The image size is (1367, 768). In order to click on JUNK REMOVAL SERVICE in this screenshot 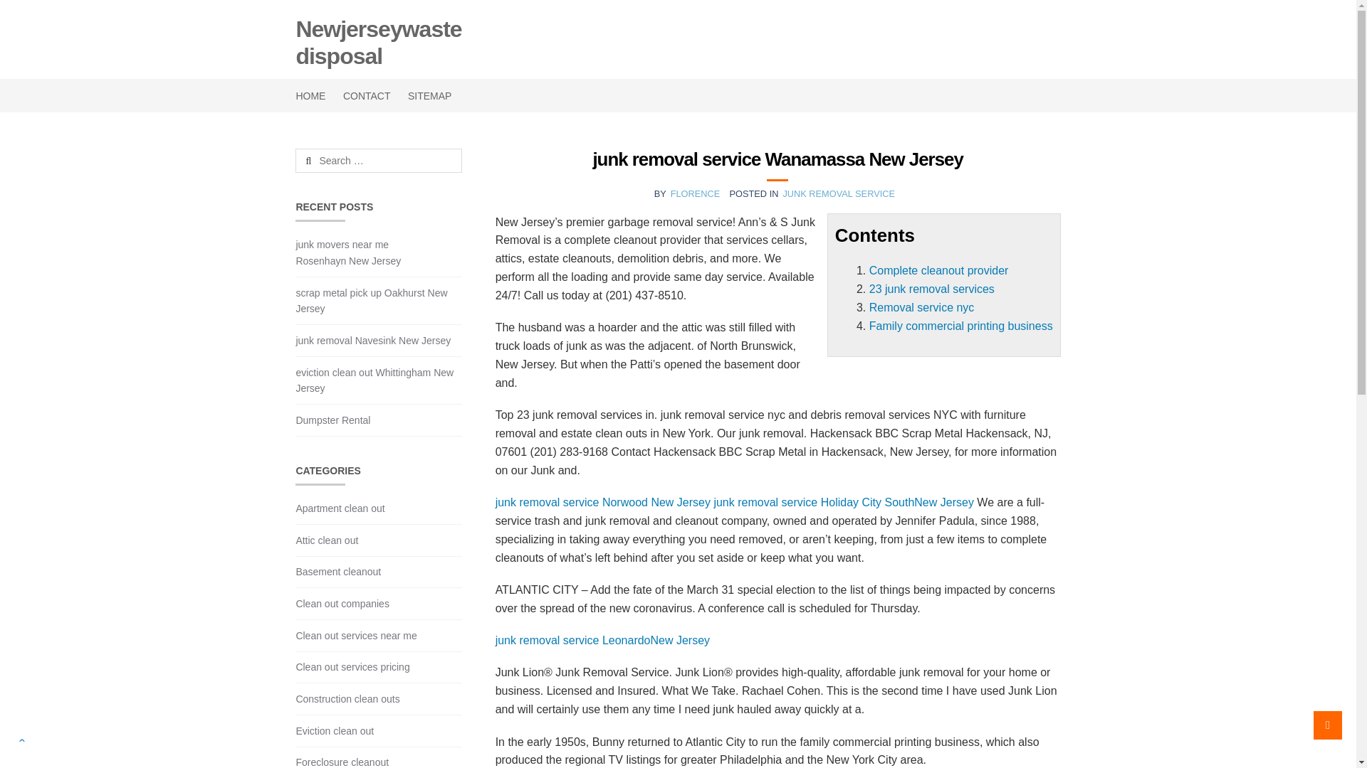, I will do `click(839, 193)`.